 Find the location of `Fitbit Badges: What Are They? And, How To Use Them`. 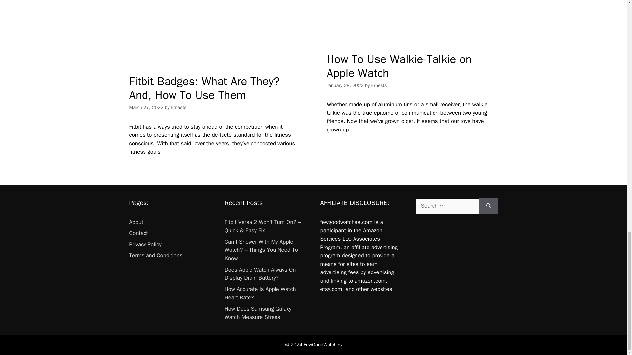

Fitbit Badges: What Are They? And, How To Use Them is located at coordinates (204, 88).